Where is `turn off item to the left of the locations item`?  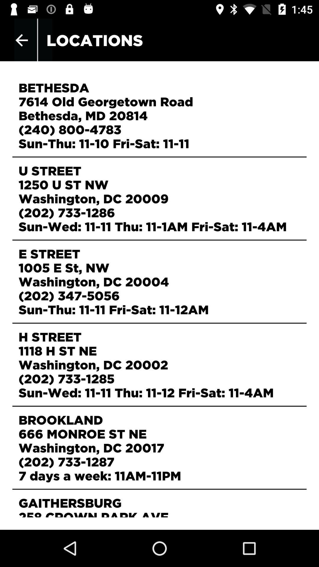 turn off item to the left of the locations item is located at coordinates (22, 40).